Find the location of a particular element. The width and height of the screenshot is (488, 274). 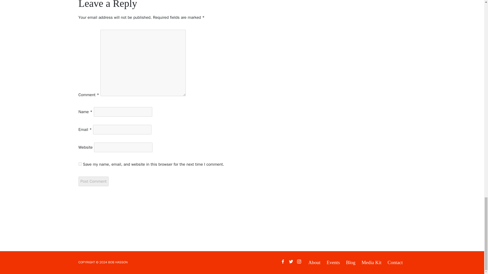

Events is located at coordinates (333, 263).